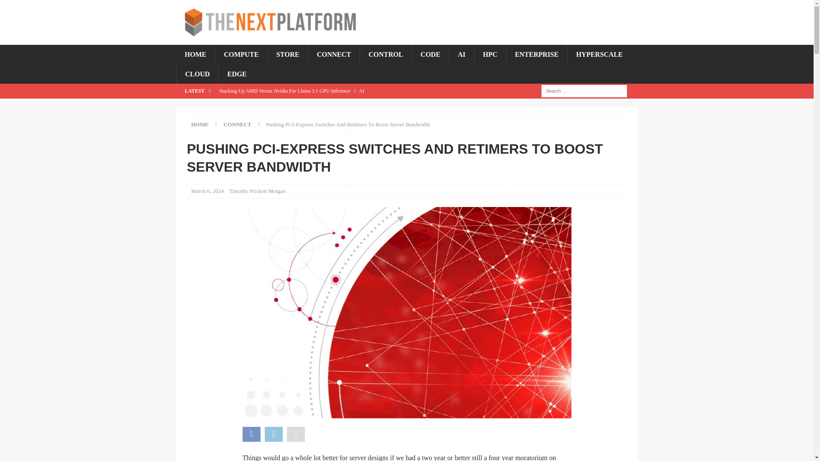 The image size is (820, 461). I want to click on COMPUTE, so click(241, 55).